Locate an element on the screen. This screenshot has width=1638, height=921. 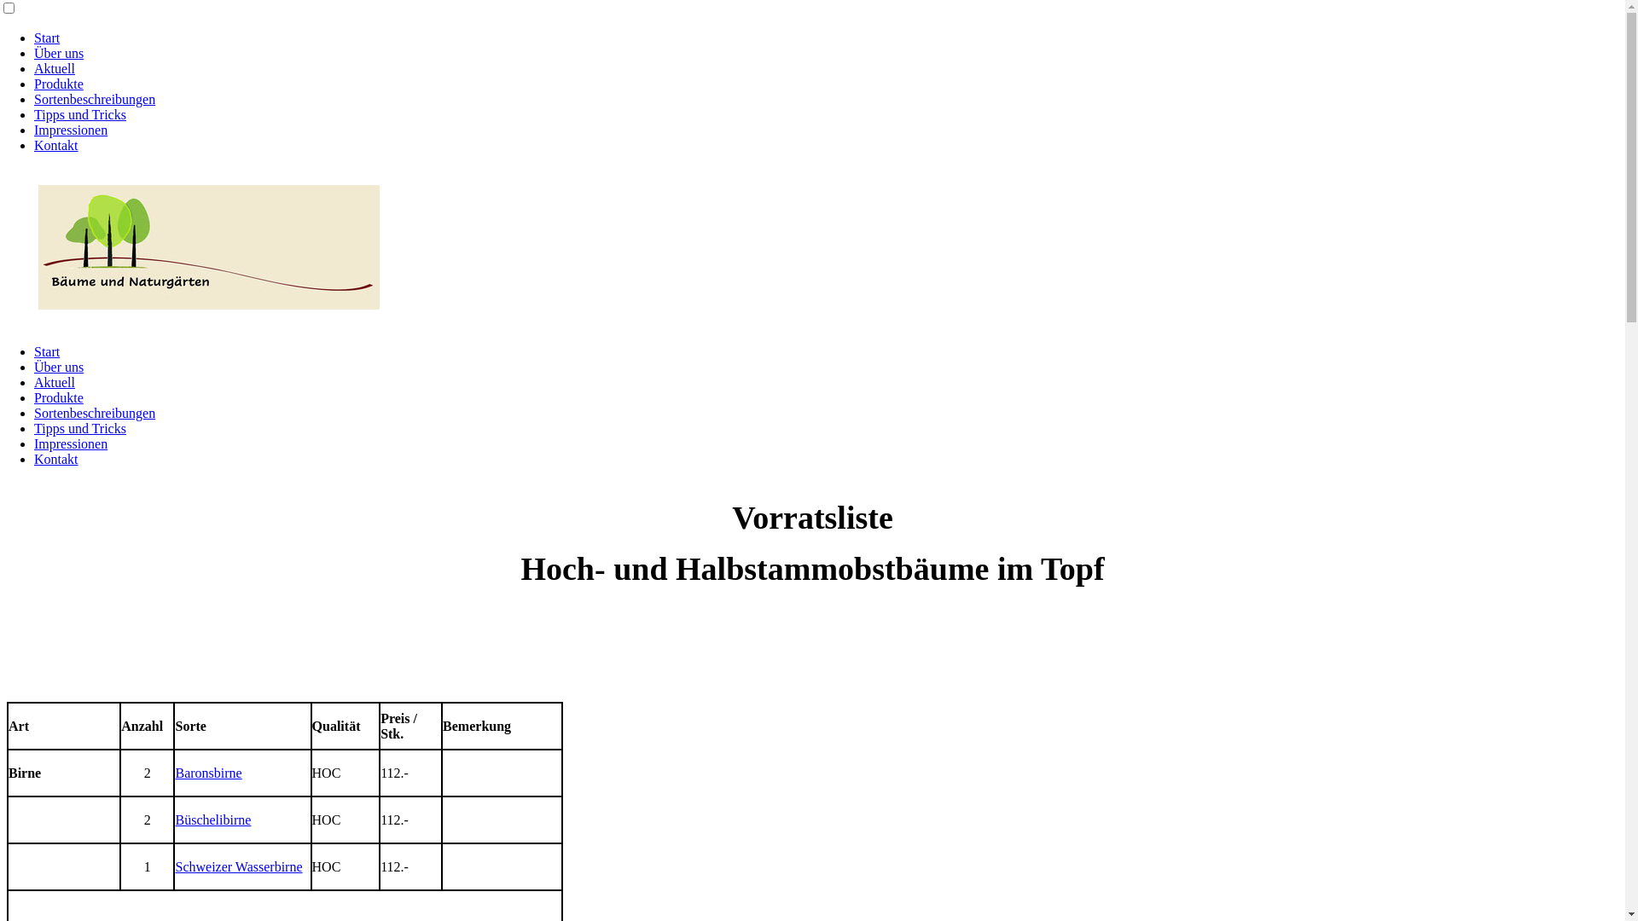
Kontakt is located at coordinates (56, 145).